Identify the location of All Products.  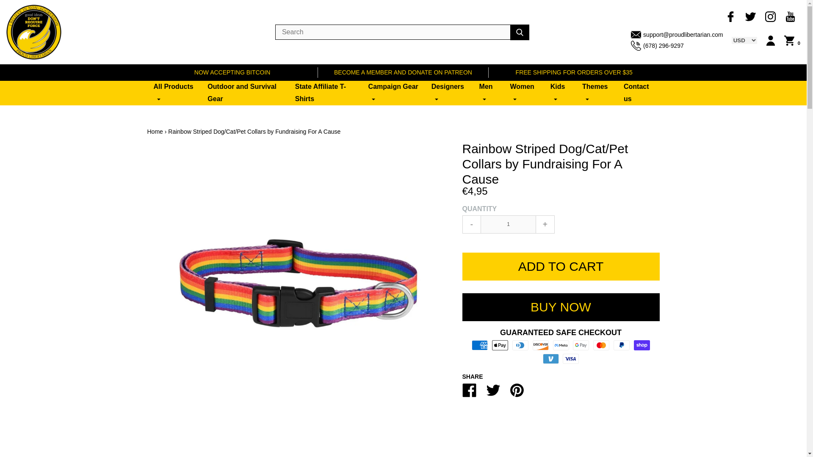
(174, 93).